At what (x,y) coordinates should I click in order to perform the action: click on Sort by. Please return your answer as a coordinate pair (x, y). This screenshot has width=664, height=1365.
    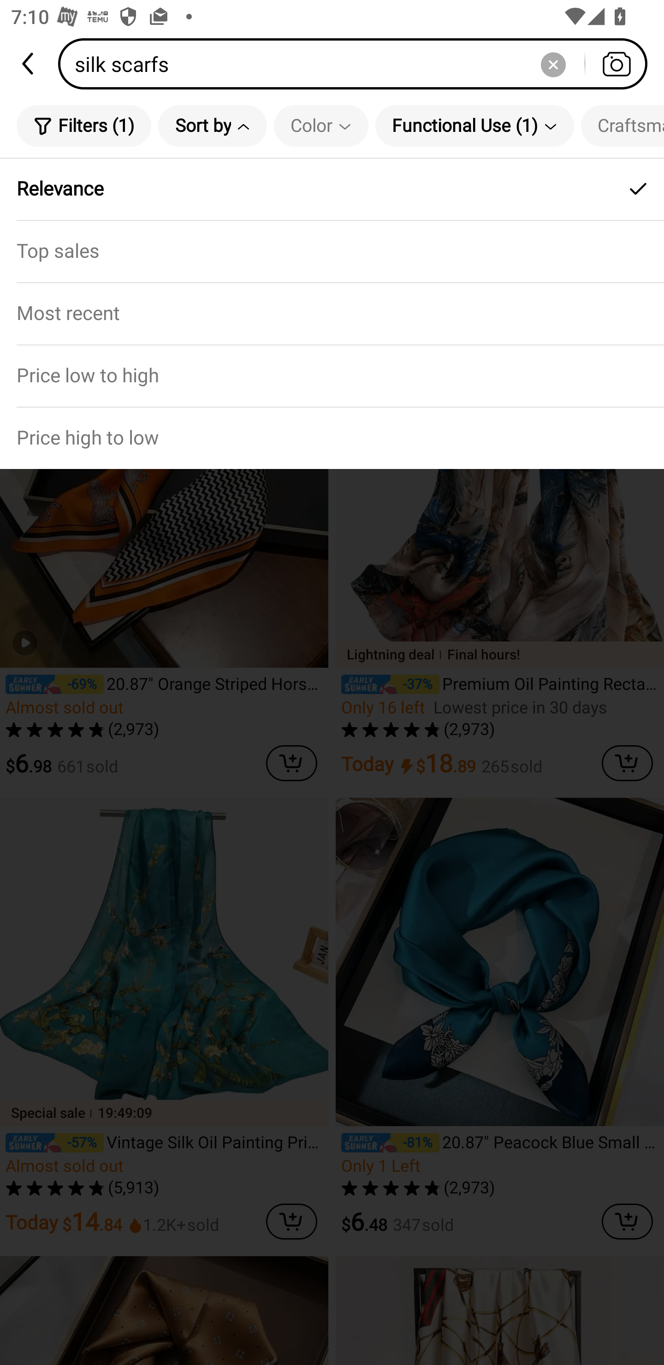
    Looking at the image, I should click on (212, 125).